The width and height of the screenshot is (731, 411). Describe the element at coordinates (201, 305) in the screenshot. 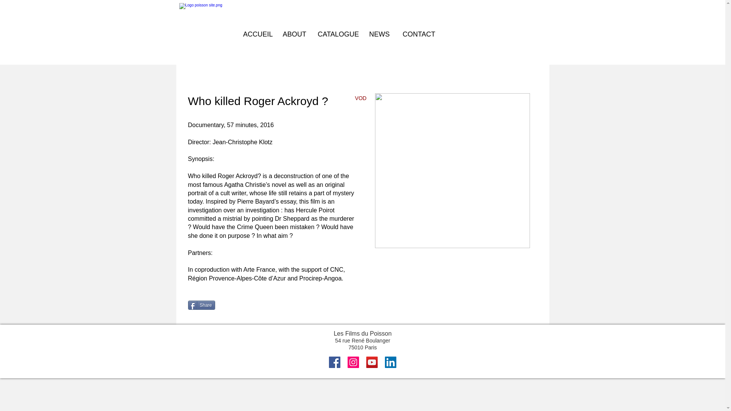

I see `Share` at that location.